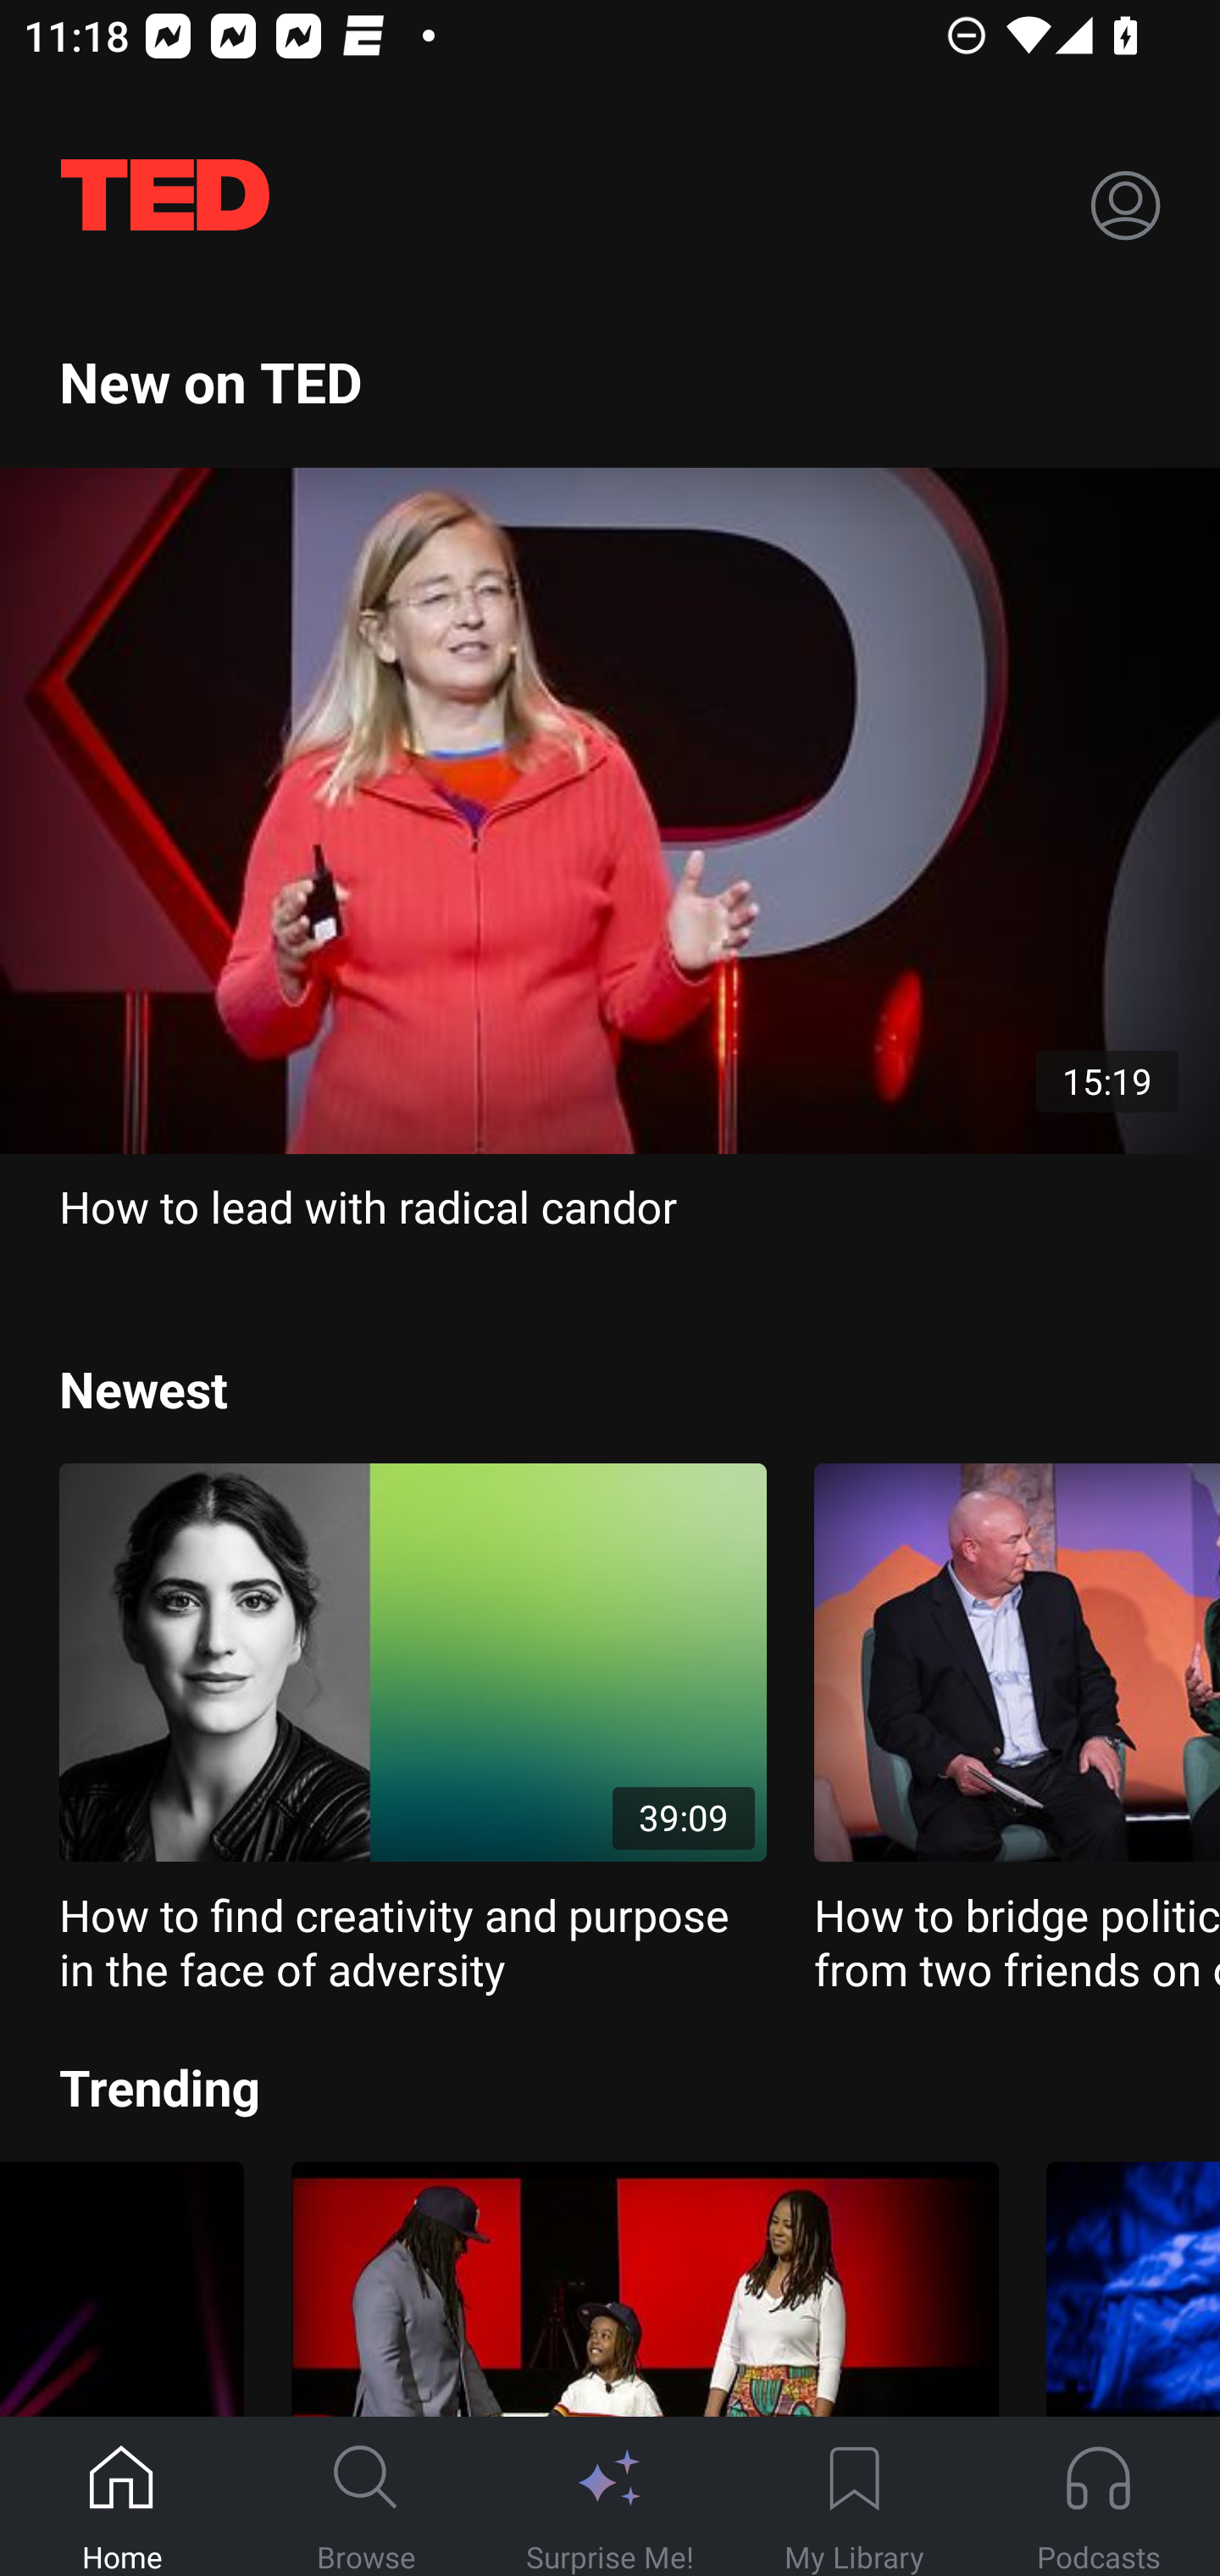 The width and height of the screenshot is (1220, 2576). Describe the element at coordinates (854, 2497) in the screenshot. I see `My Library` at that location.